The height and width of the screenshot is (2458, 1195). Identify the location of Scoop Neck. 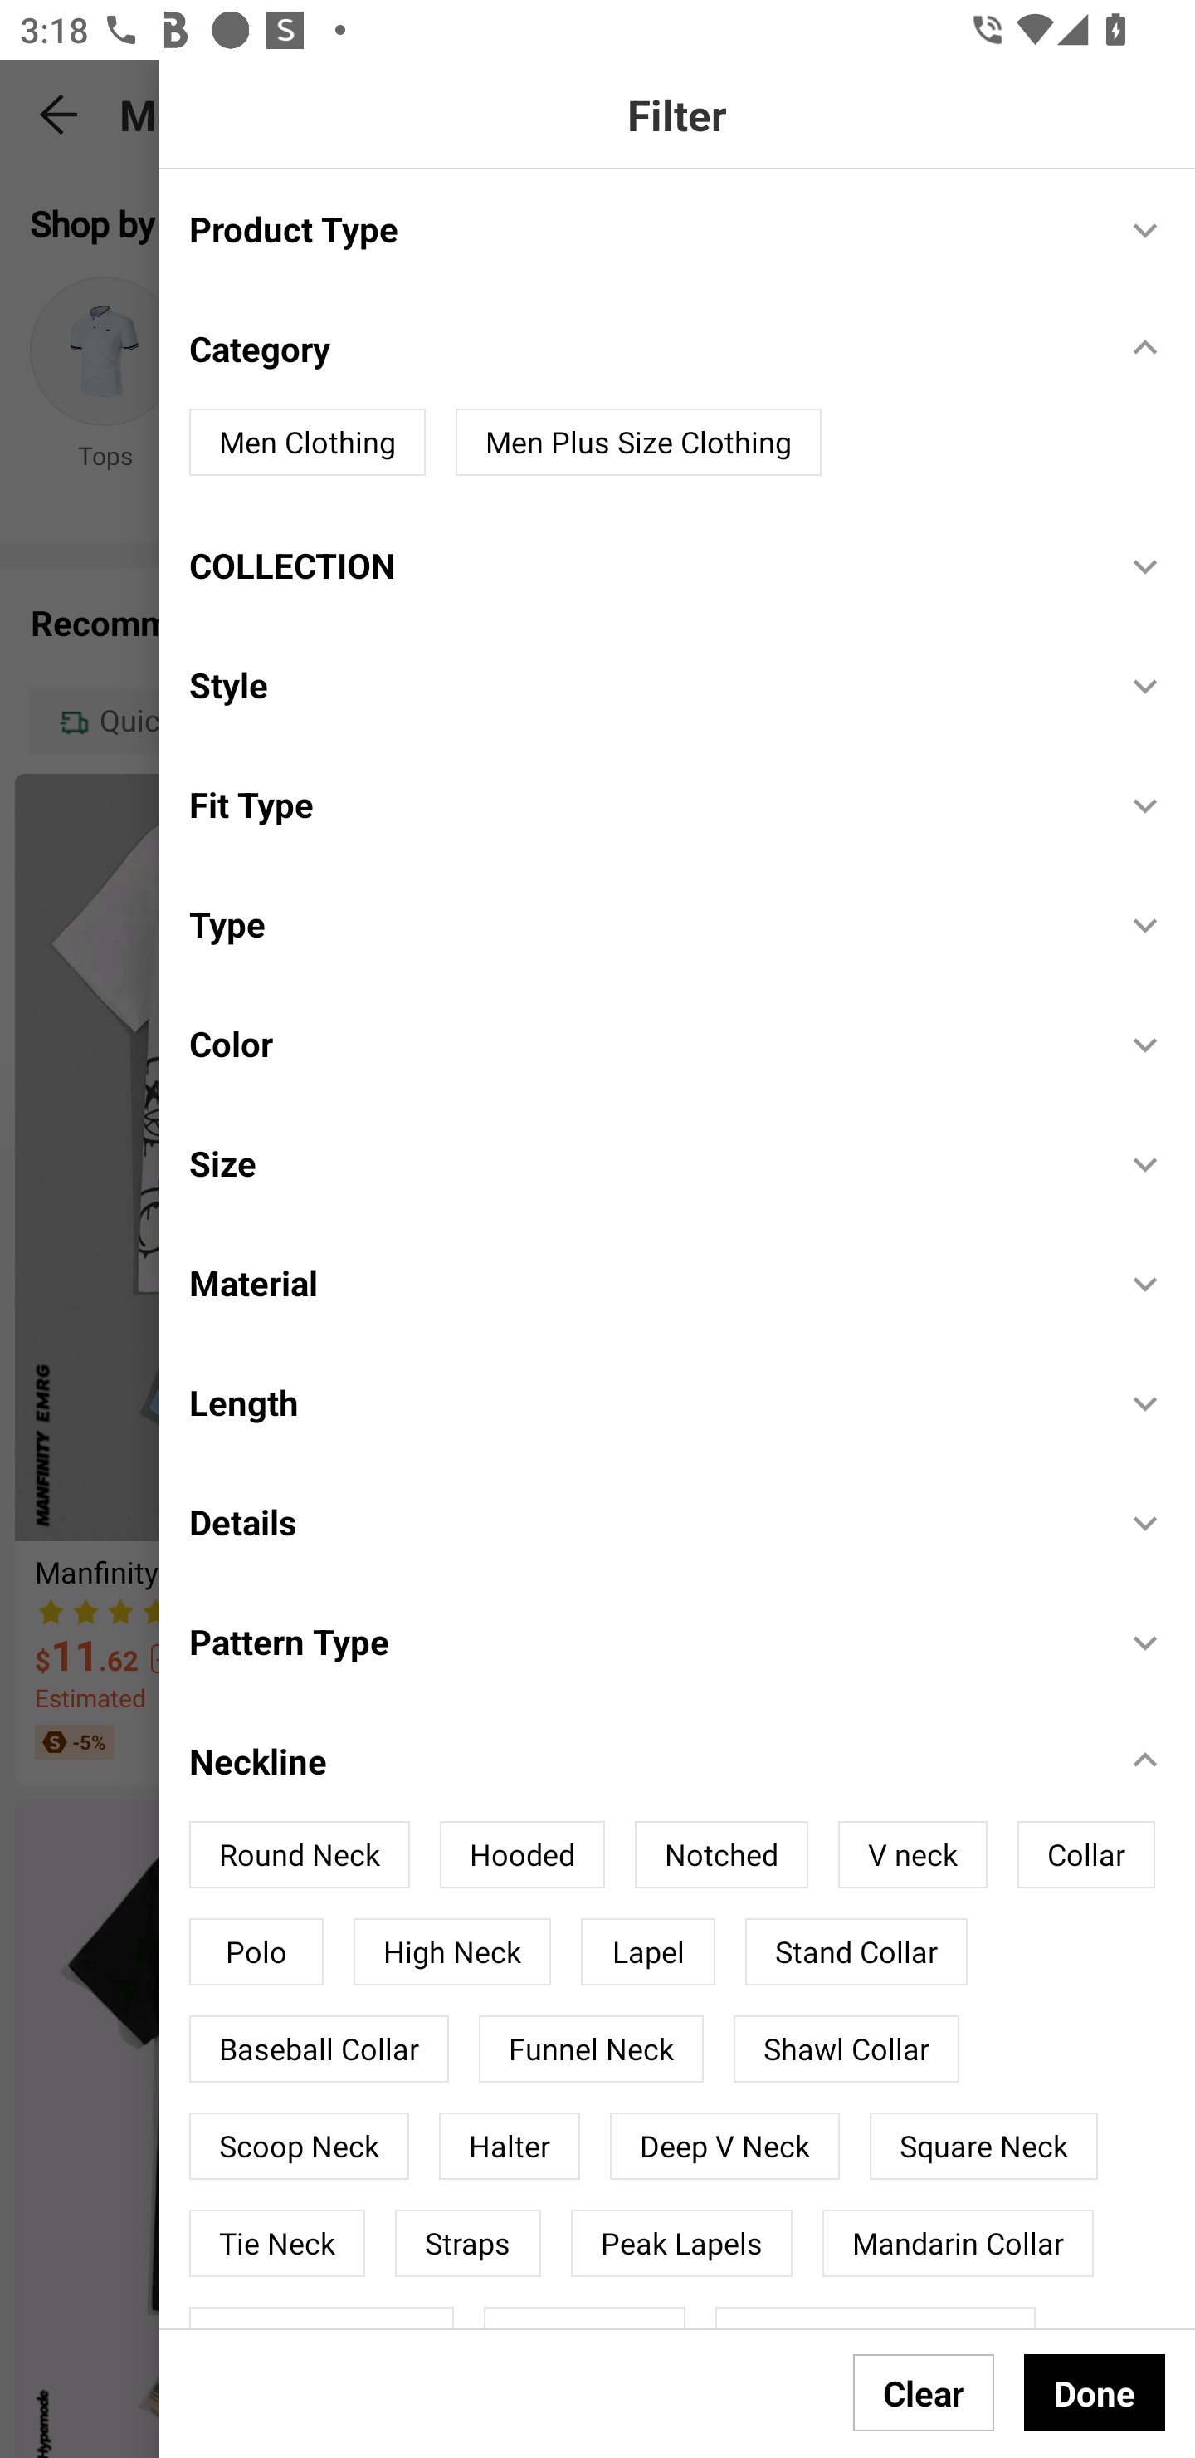
(299, 2146).